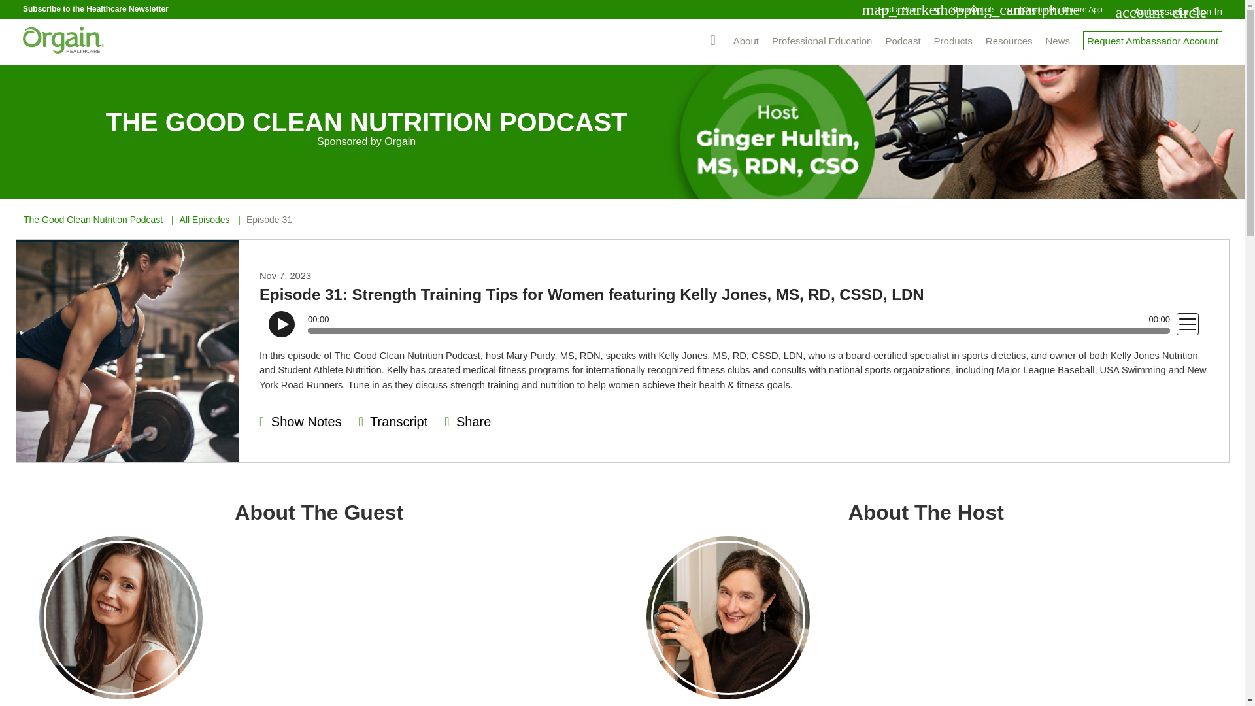 Image resolution: width=1255 pixels, height=706 pixels. I want to click on Subscribe to the Healthcare Newsletter, so click(95, 8).